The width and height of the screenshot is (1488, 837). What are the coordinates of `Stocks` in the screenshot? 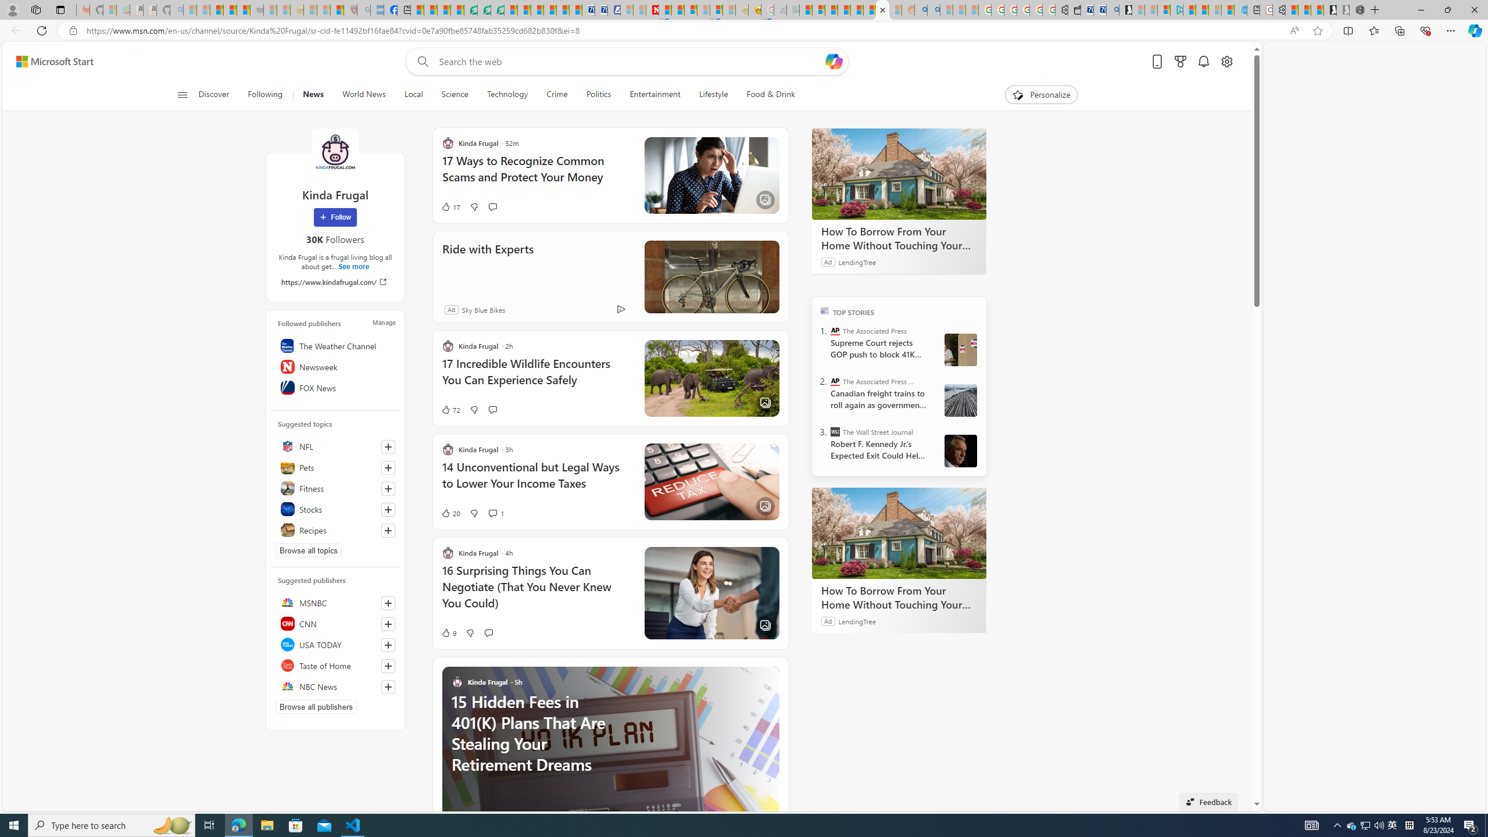 It's located at (335, 509).